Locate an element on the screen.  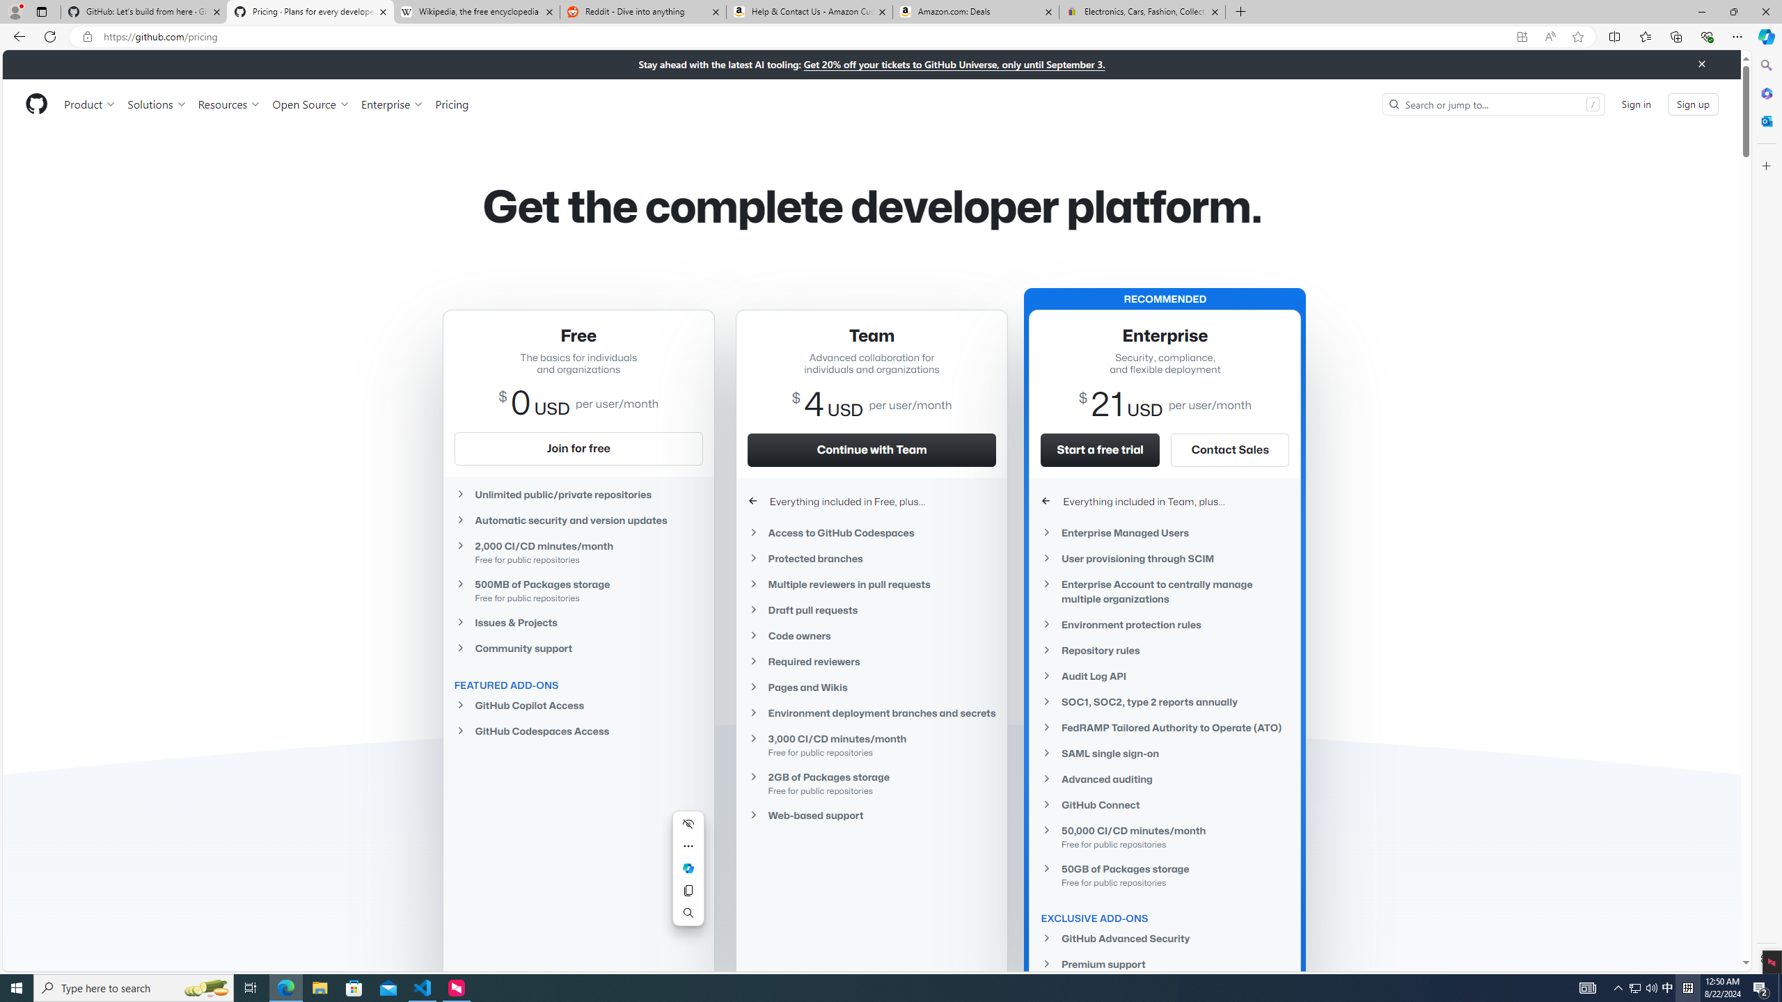
Audit Log API is located at coordinates (1165, 676).